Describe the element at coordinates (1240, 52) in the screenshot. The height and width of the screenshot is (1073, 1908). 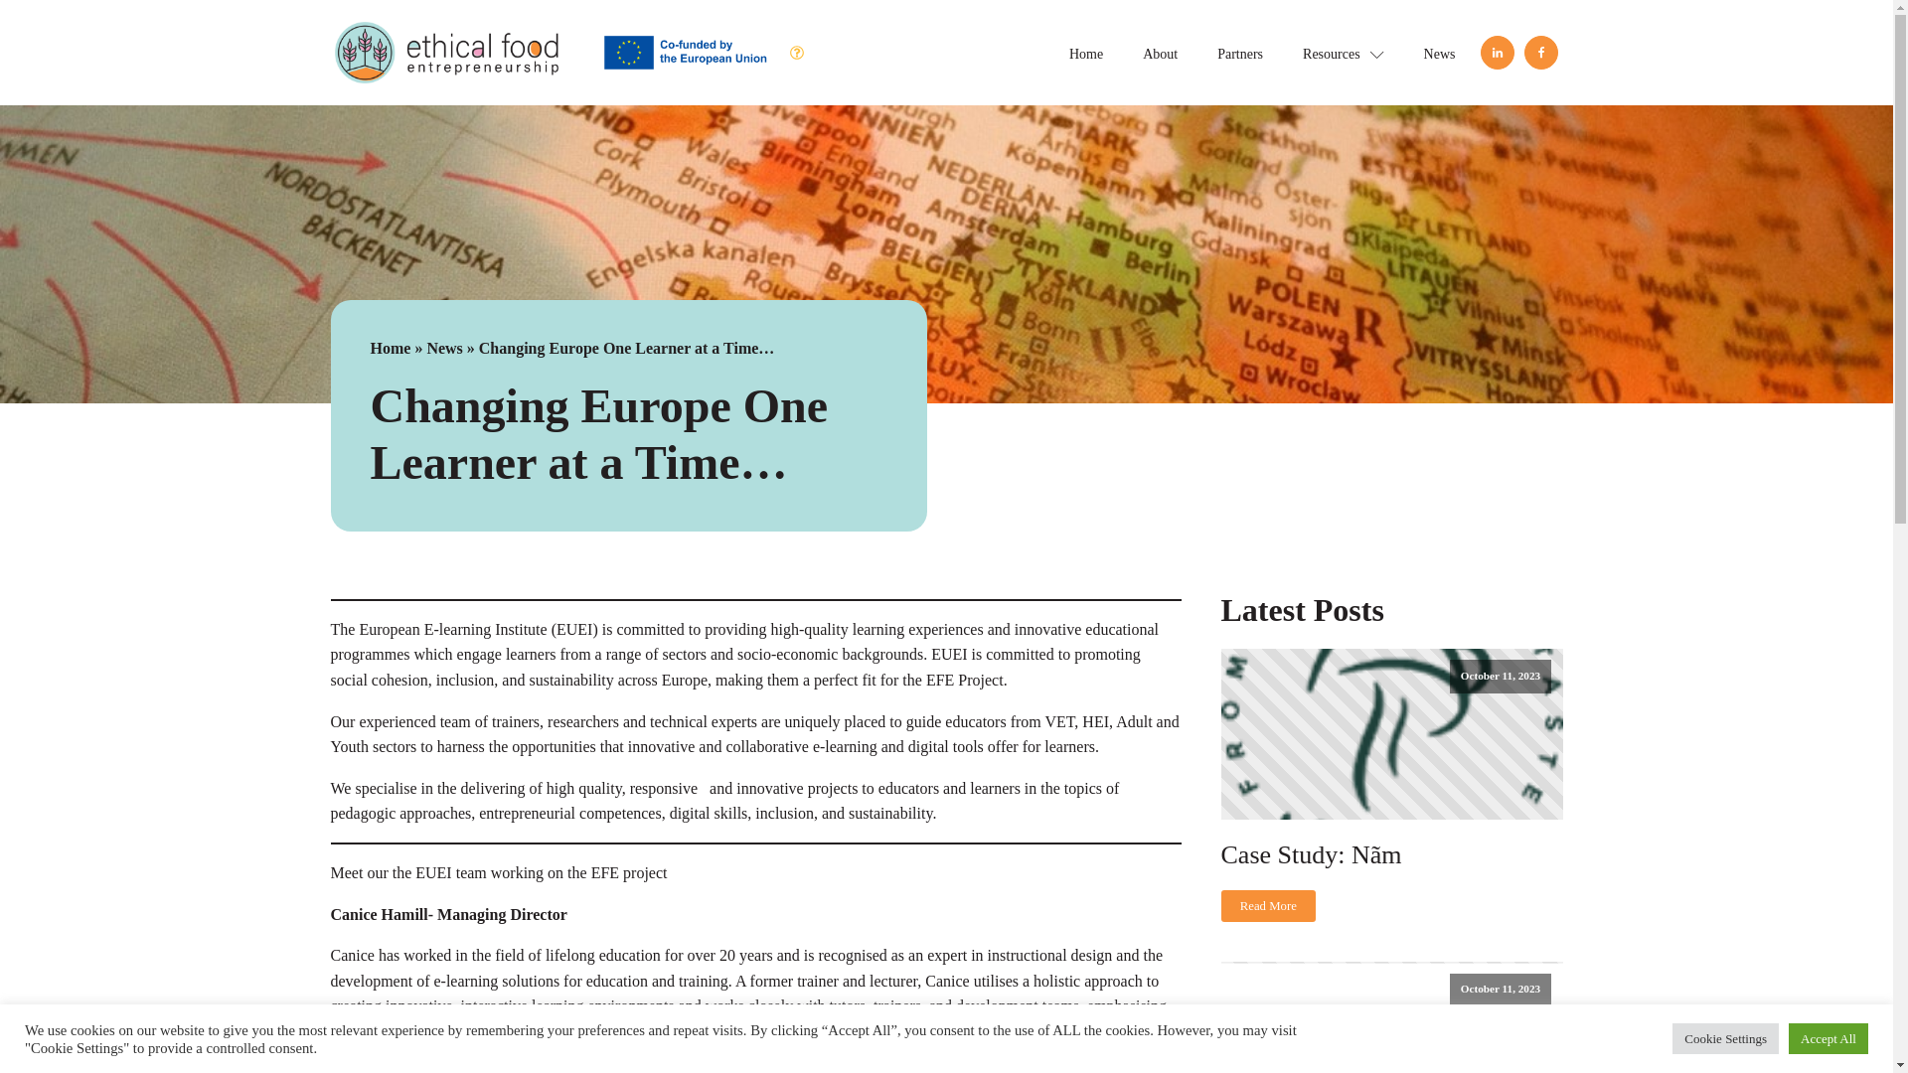
I see `Partners` at that location.